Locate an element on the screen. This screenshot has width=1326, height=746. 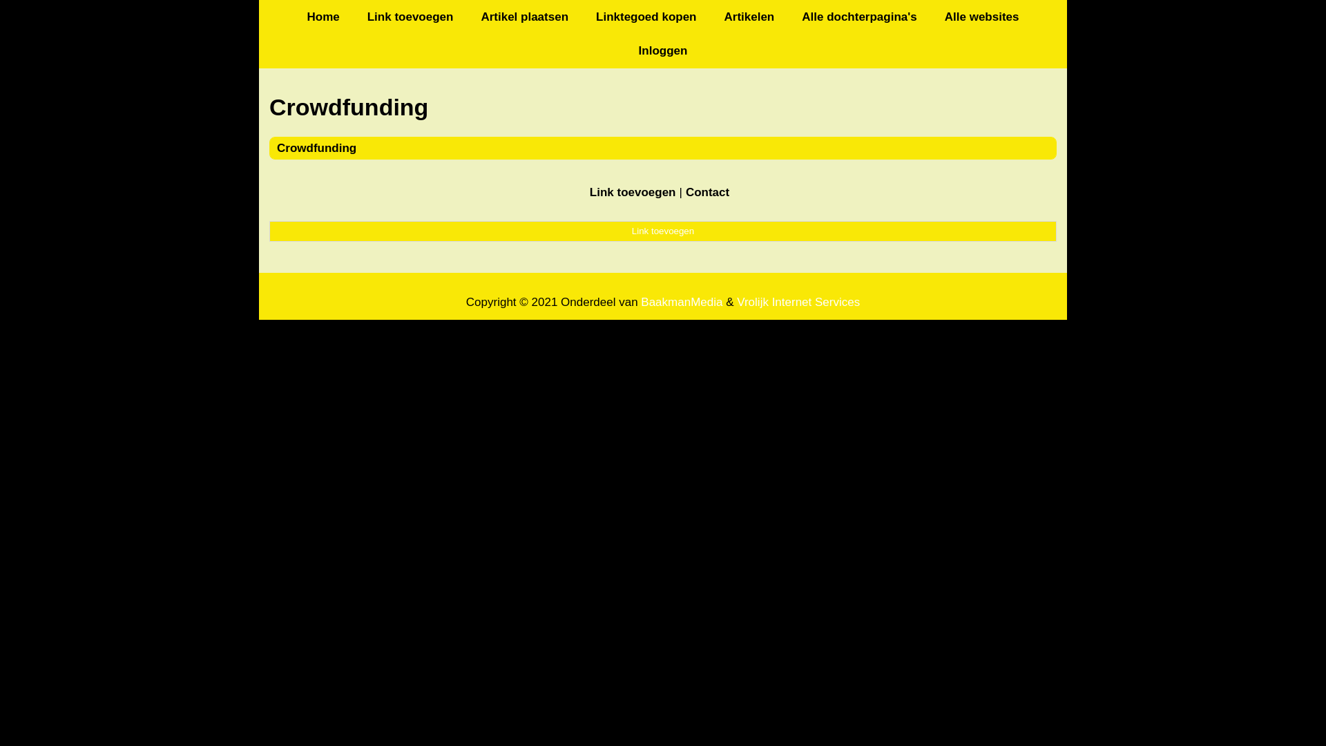
Artikel plaatsen is located at coordinates (525, 17).